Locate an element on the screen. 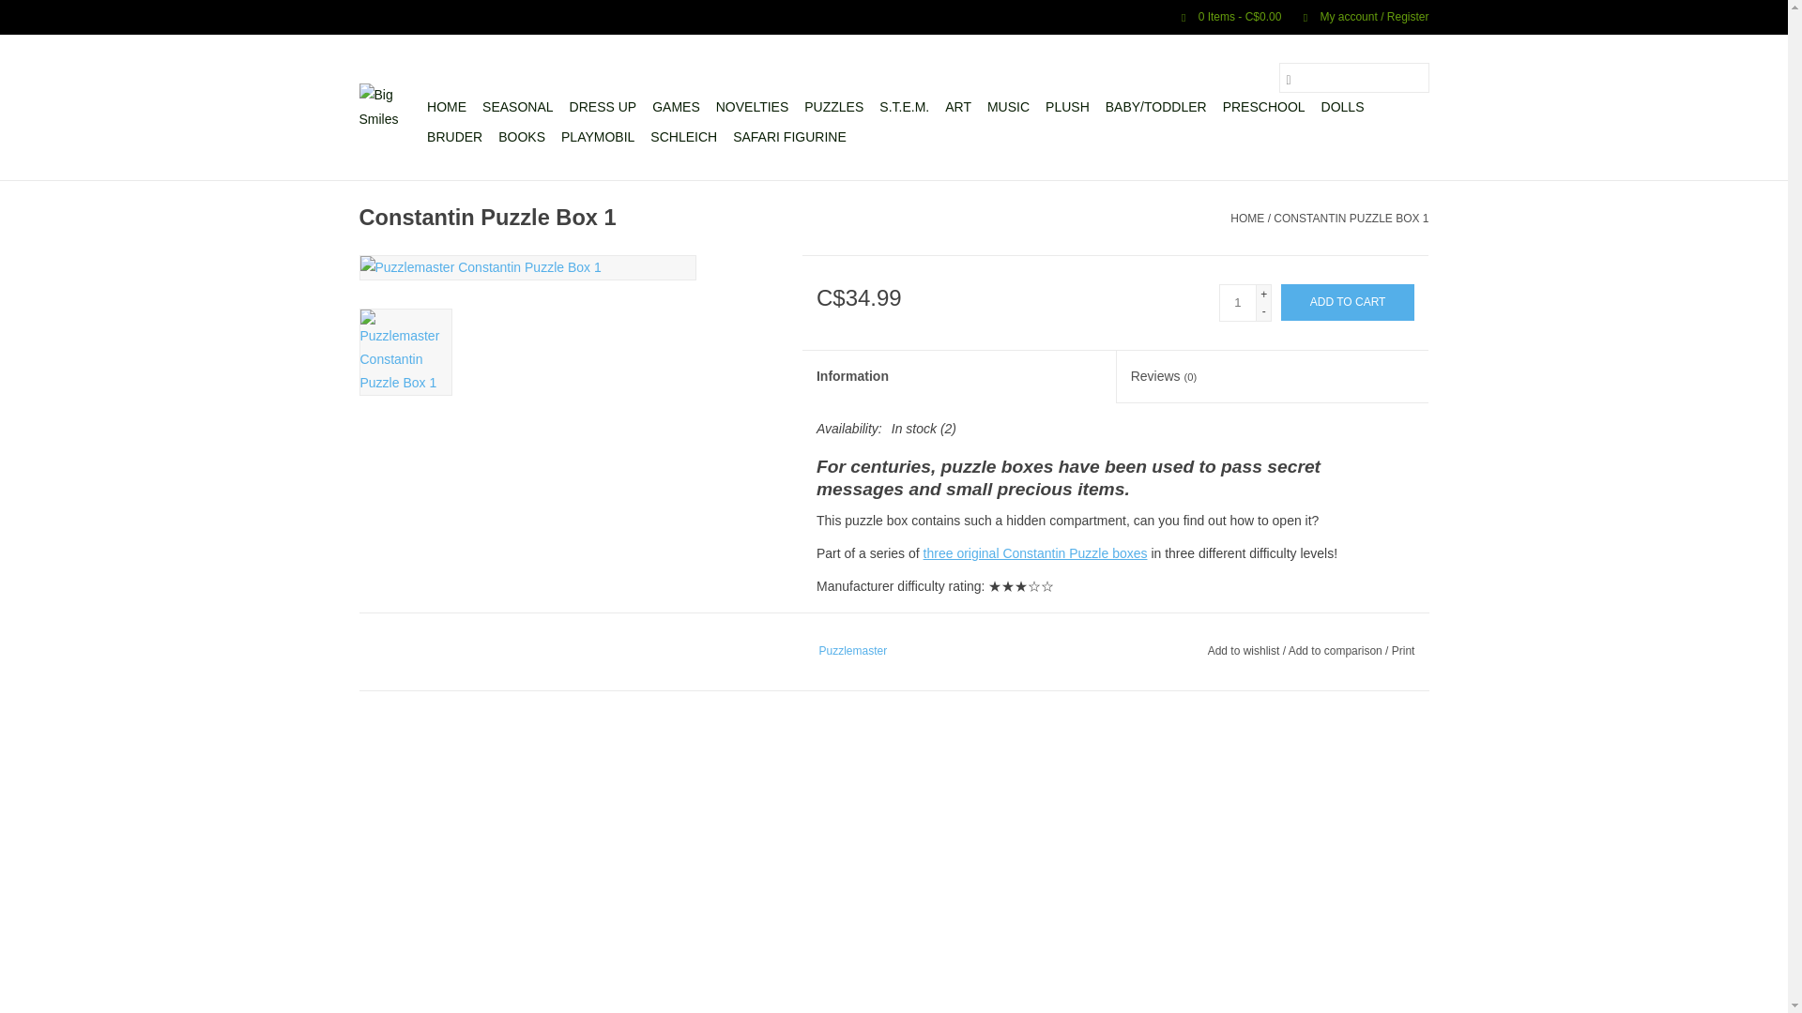  Big Smiles is located at coordinates (390, 107).